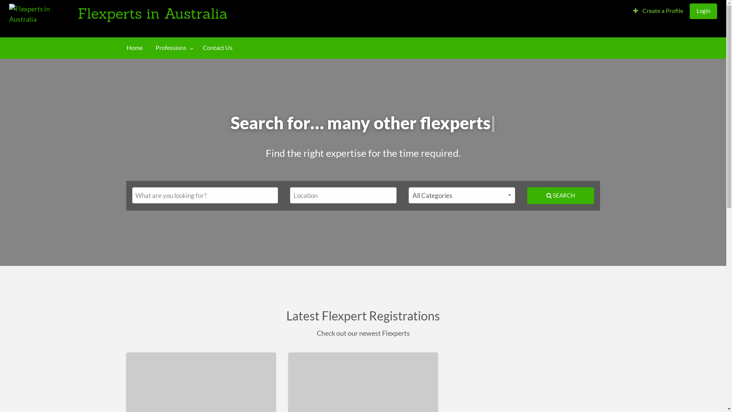  What do you see at coordinates (658, 11) in the screenshot?
I see `Create a Profile` at bounding box center [658, 11].